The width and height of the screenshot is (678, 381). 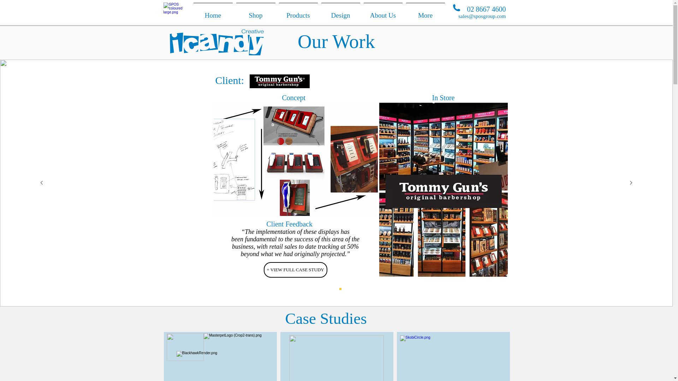 What do you see at coordinates (340, 12) in the screenshot?
I see `Design` at bounding box center [340, 12].